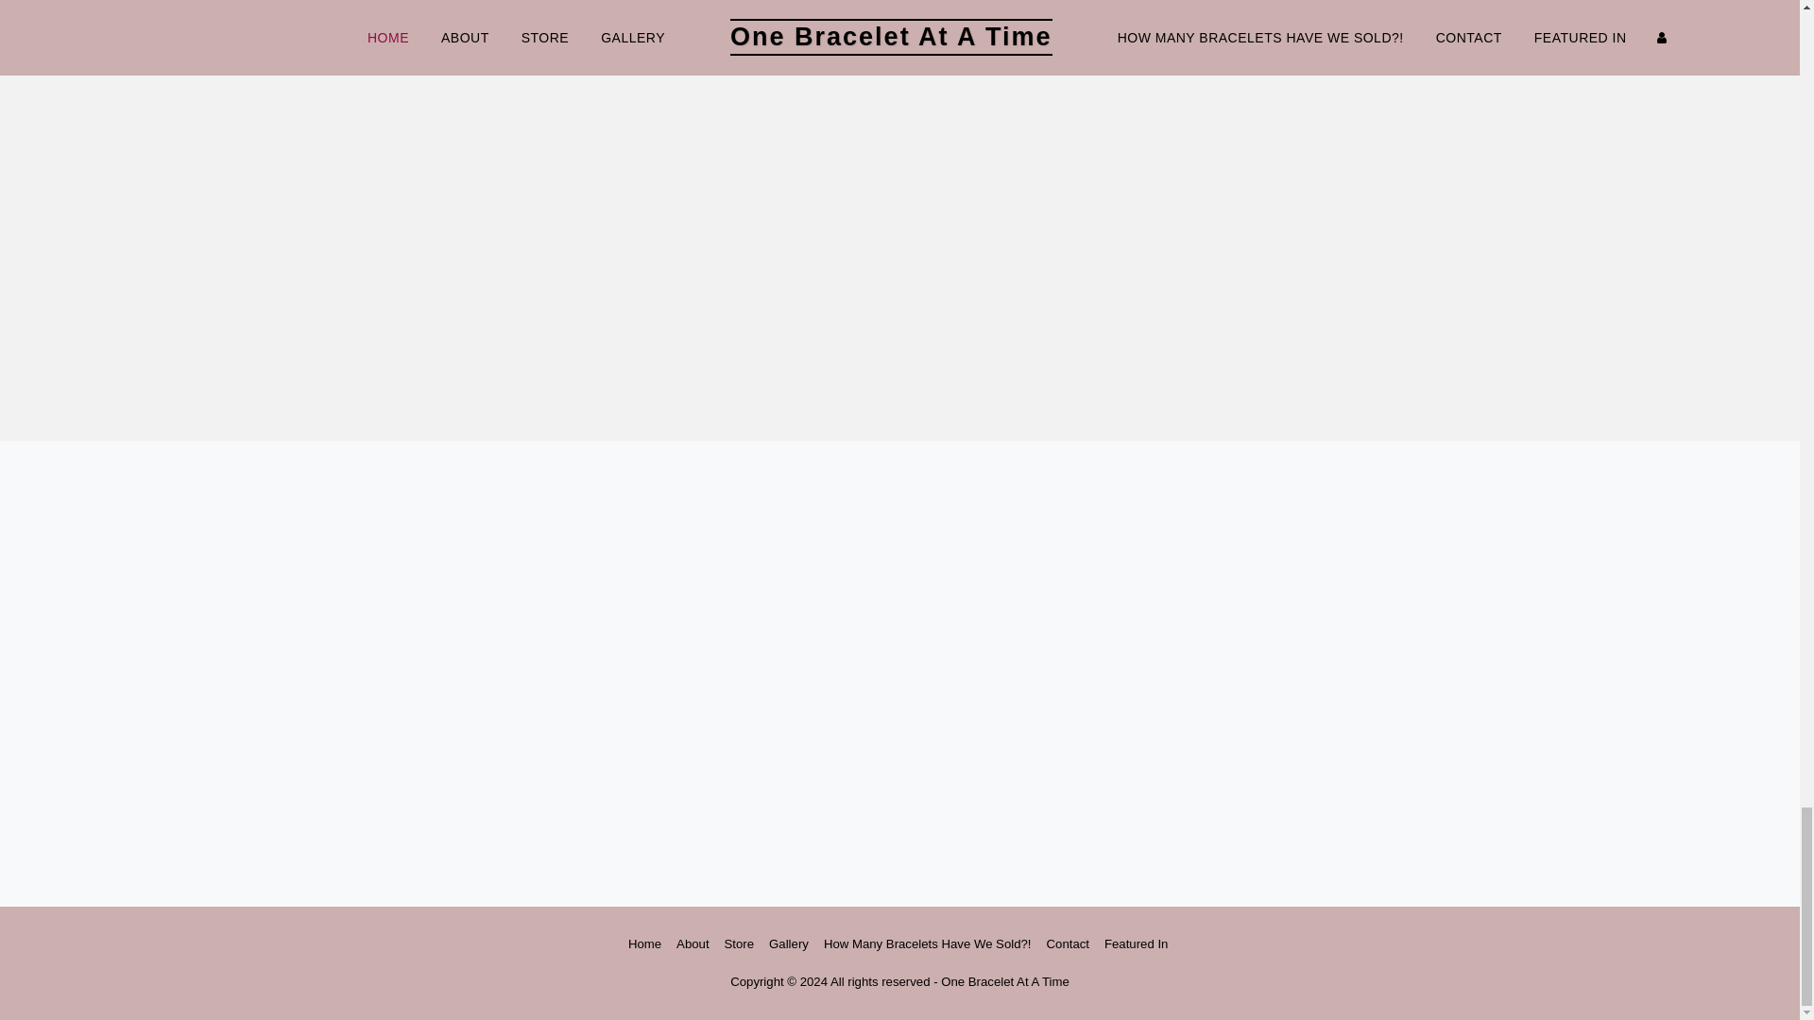 This screenshot has width=1814, height=1020. What do you see at coordinates (693, 944) in the screenshot?
I see `About` at bounding box center [693, 944].